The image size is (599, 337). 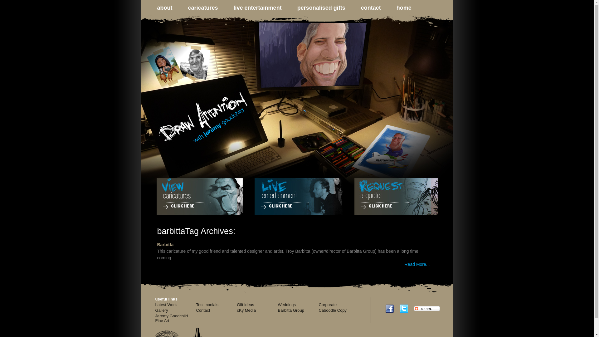 What do you see at coordinates (397, 9) in the screenshot?
I see `home` at bounding box center [397, 9].